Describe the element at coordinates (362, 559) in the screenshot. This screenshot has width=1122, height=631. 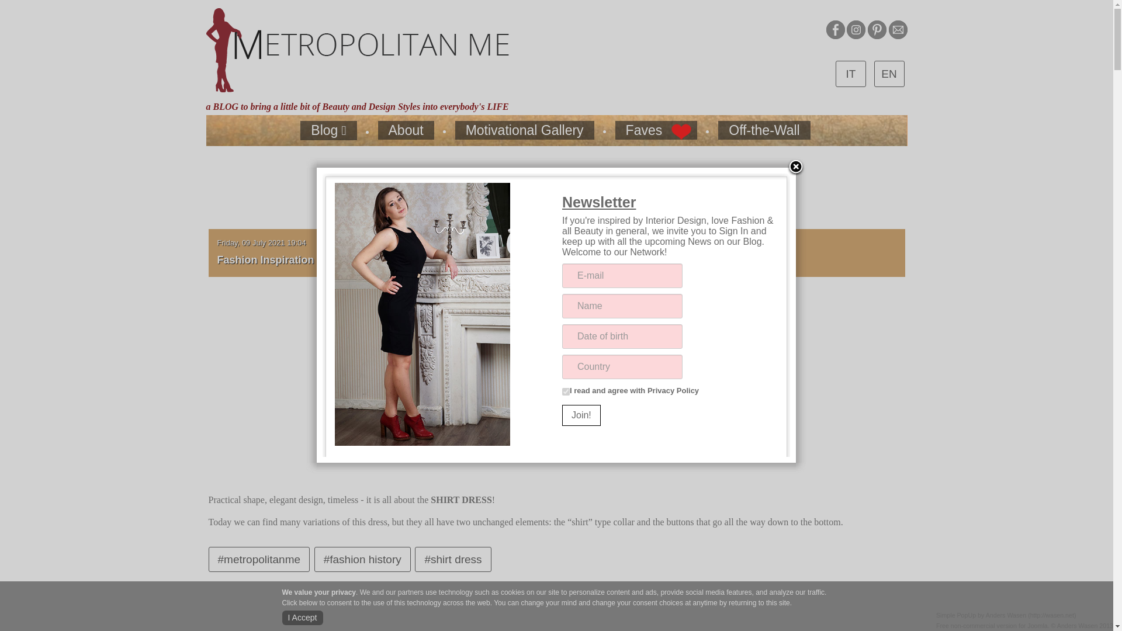
I see `fashion history` at that location.